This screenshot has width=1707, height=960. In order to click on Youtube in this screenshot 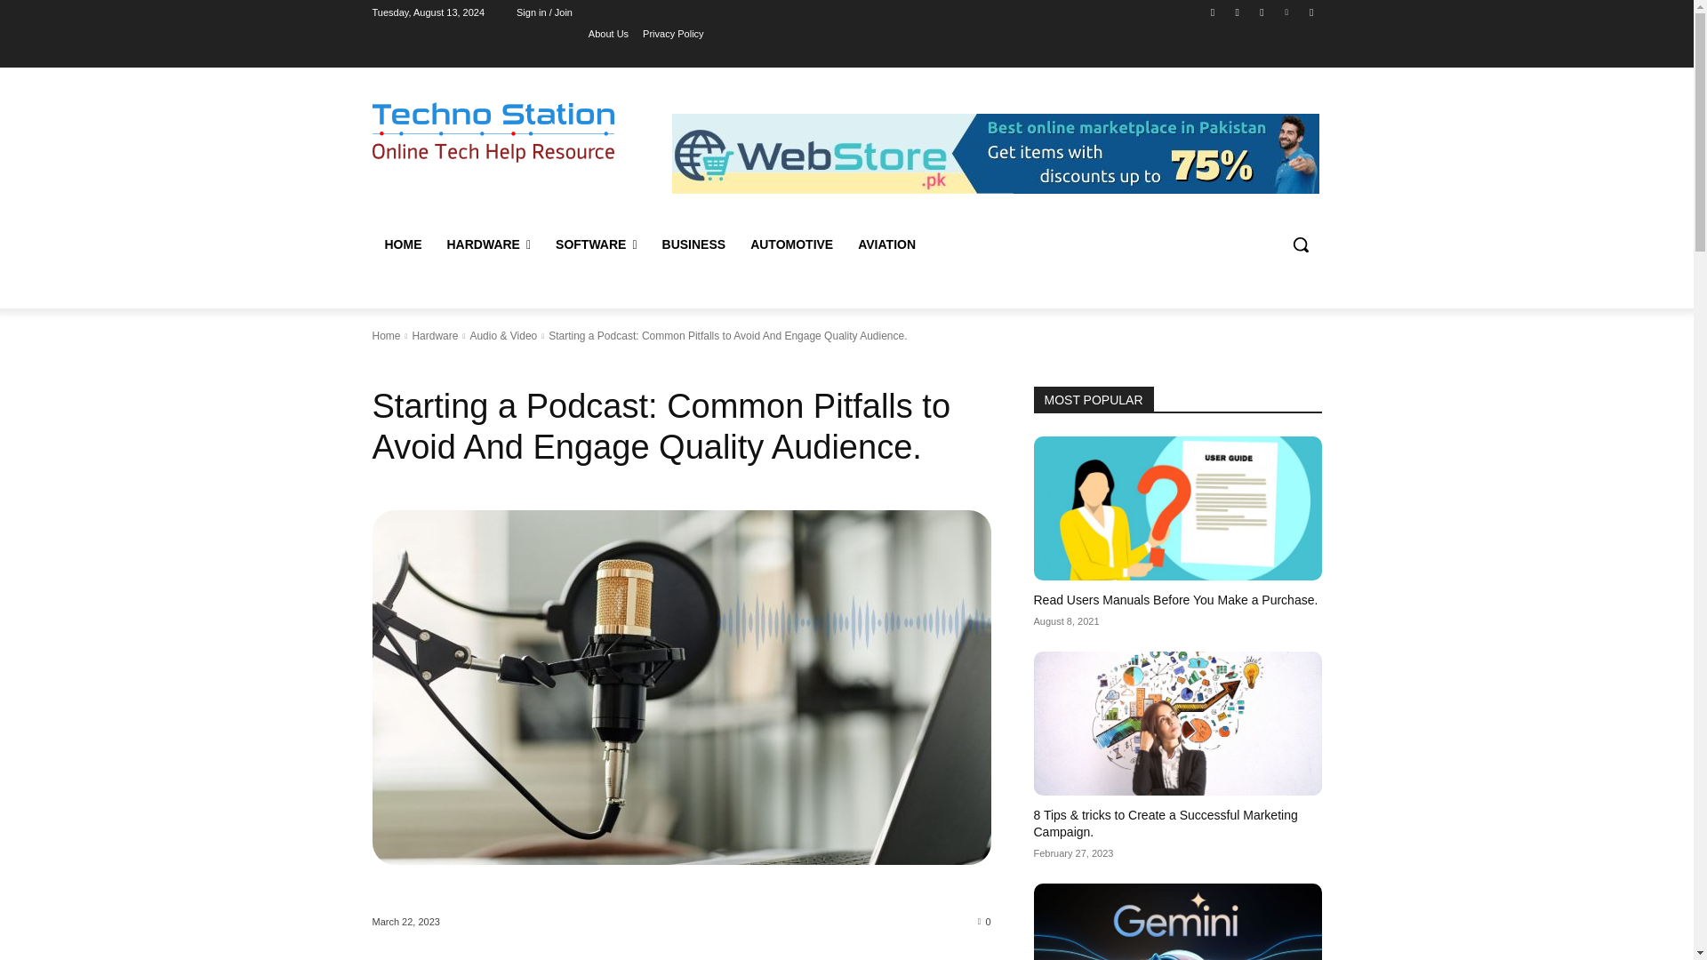, I will do `click(1310, 12)`.